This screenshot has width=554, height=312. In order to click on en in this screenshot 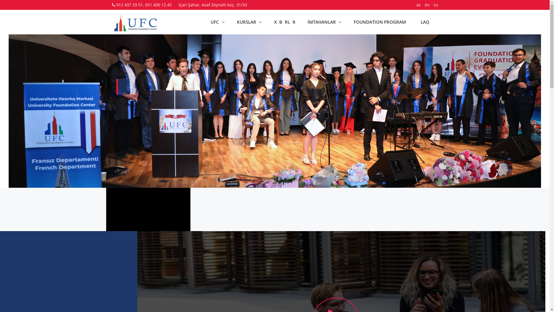, I will do `click(427, 5)`.